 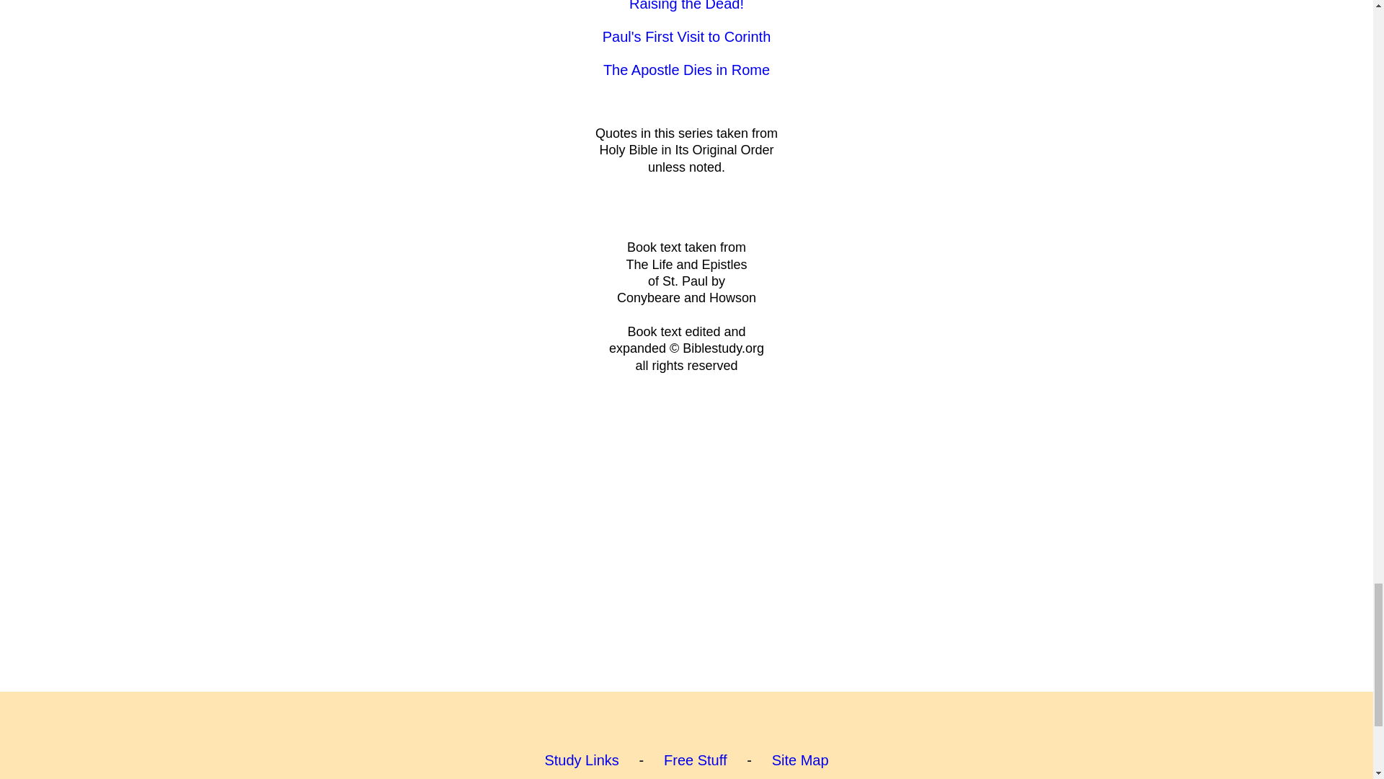 I want to click on Free Stuff, so click(x=695, y=760).